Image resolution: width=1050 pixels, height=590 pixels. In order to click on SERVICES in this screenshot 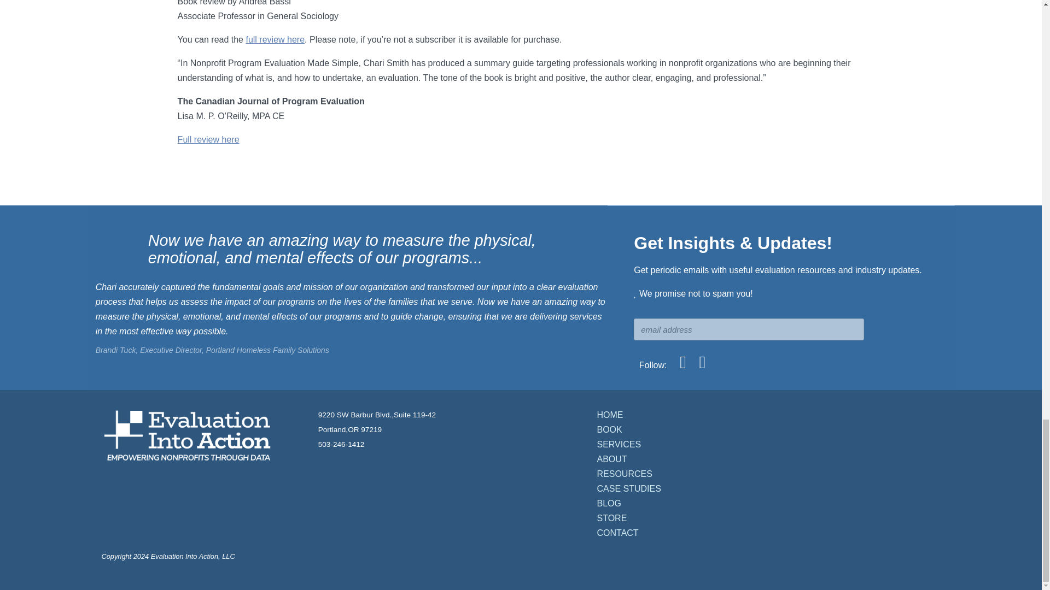, I will do `click(618, 444)`.